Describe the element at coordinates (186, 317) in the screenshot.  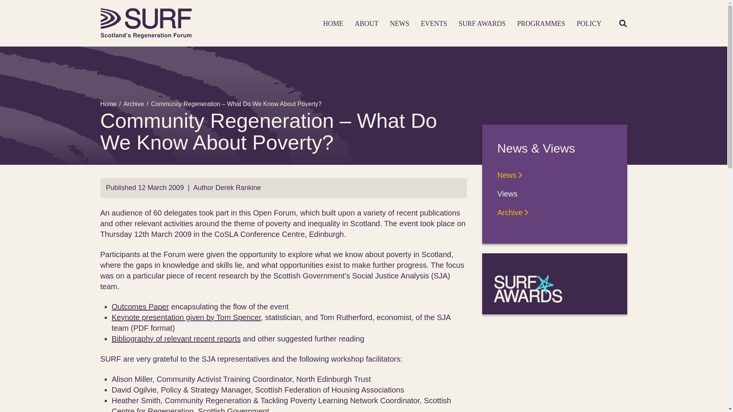
I see `Keynote presentation given by Tom Spencer` at that location.